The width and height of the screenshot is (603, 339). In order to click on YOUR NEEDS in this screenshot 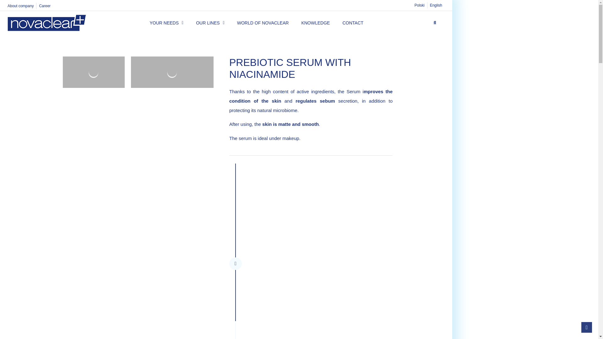, I will do `click(166, 23)`.